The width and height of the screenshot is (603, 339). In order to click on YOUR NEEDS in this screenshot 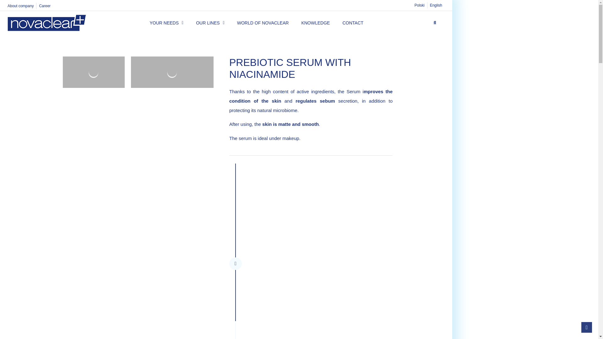, I will do `click(166, 23)`.